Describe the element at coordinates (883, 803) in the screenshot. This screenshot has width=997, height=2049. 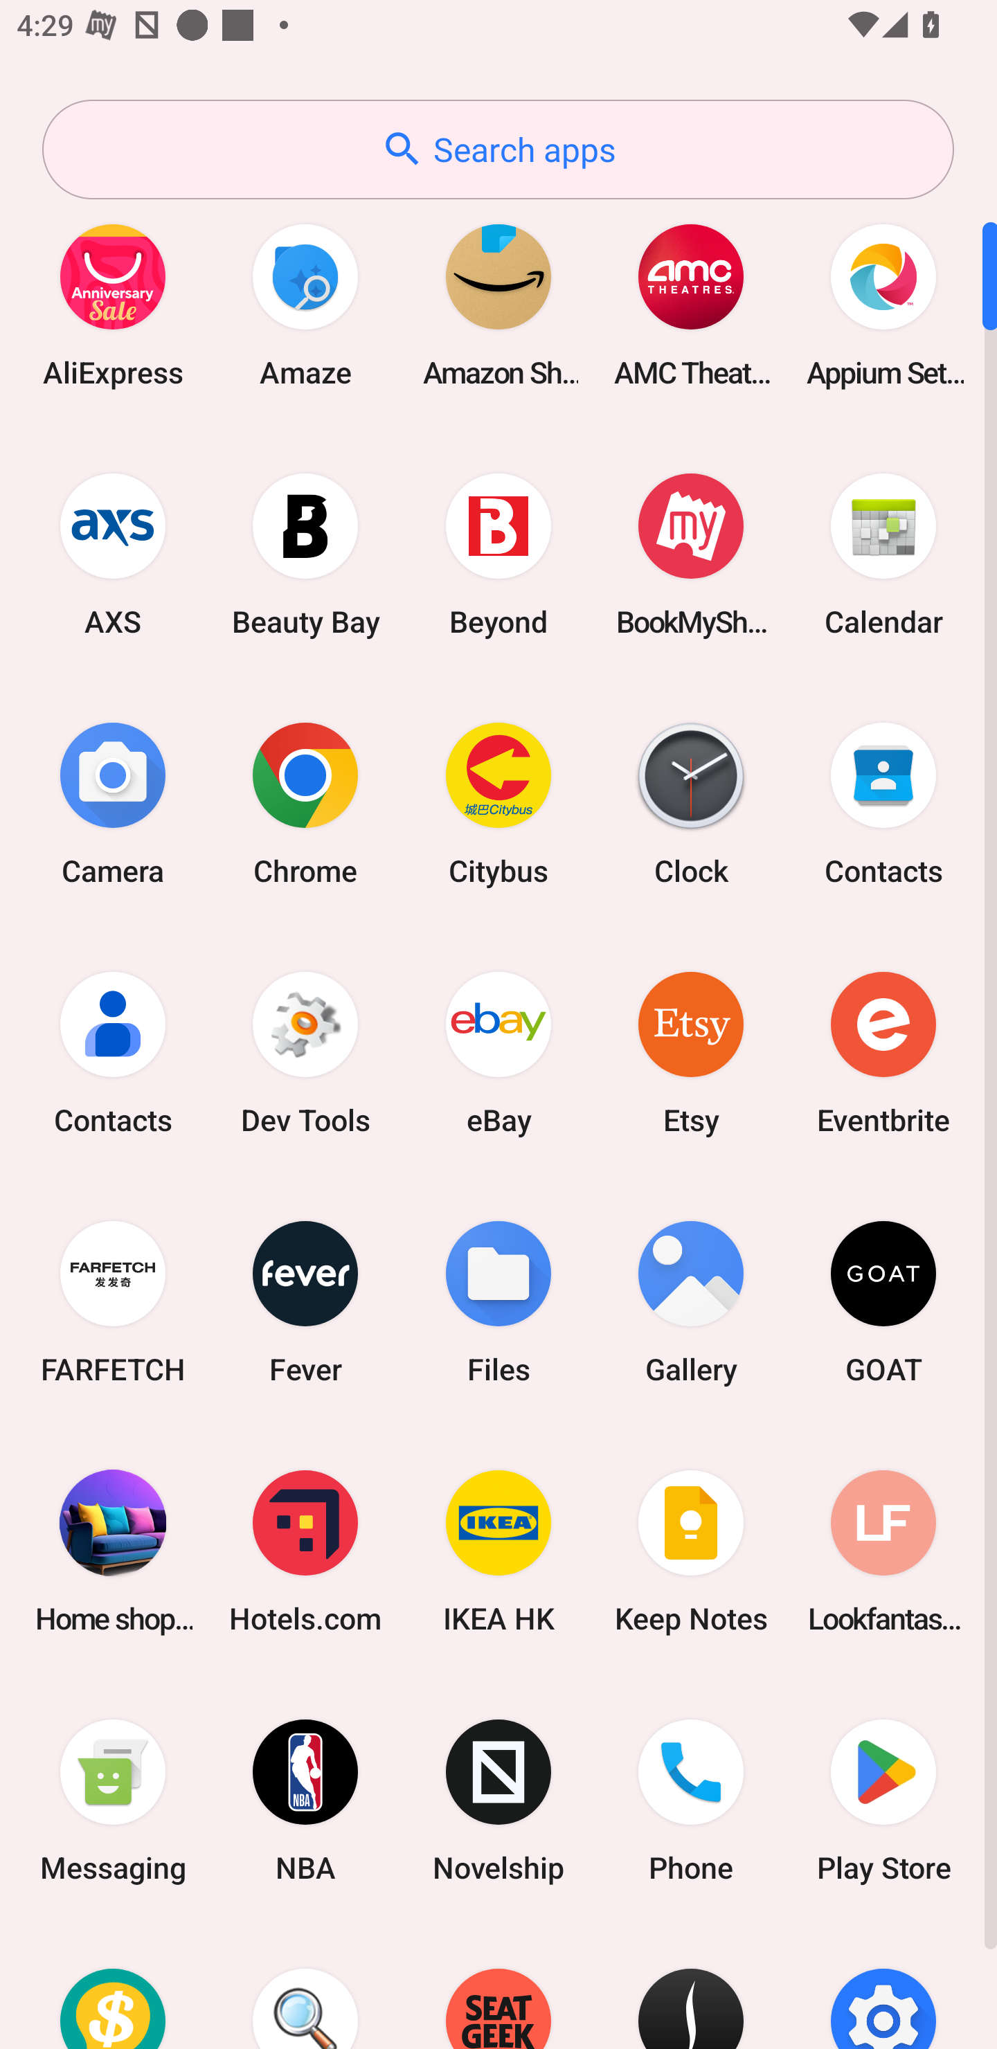
I see `Contacts` at that location.